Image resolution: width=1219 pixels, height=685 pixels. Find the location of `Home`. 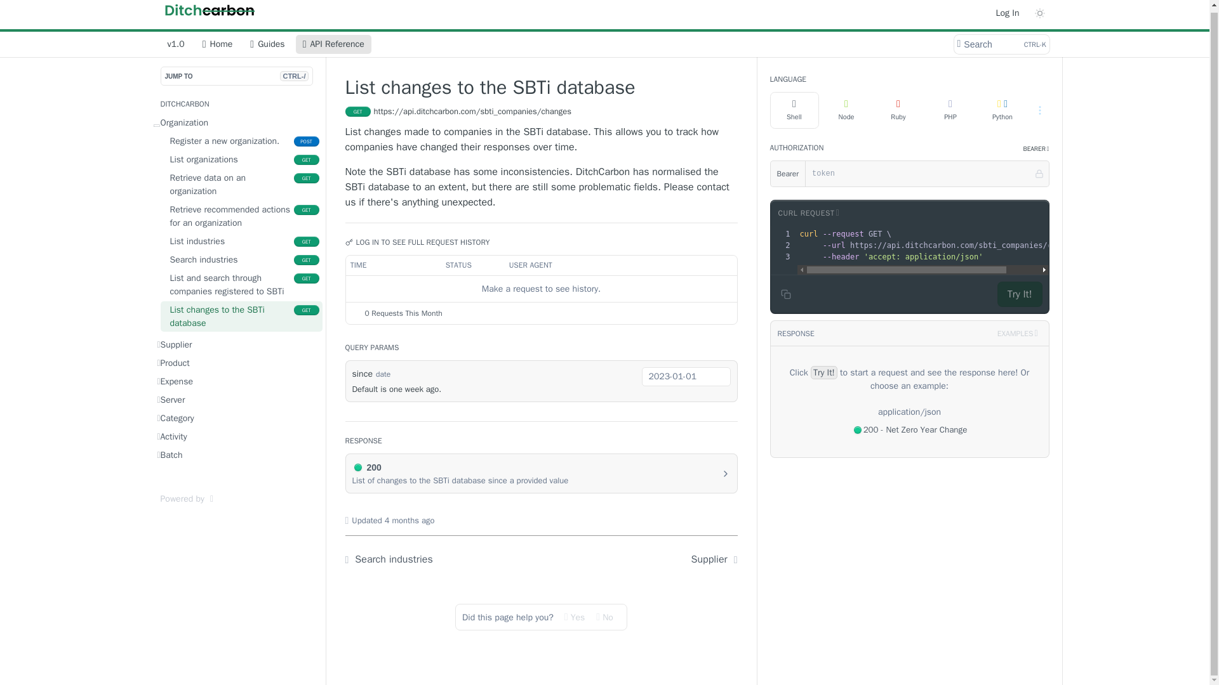

Home is located at coordinates (240, 216).